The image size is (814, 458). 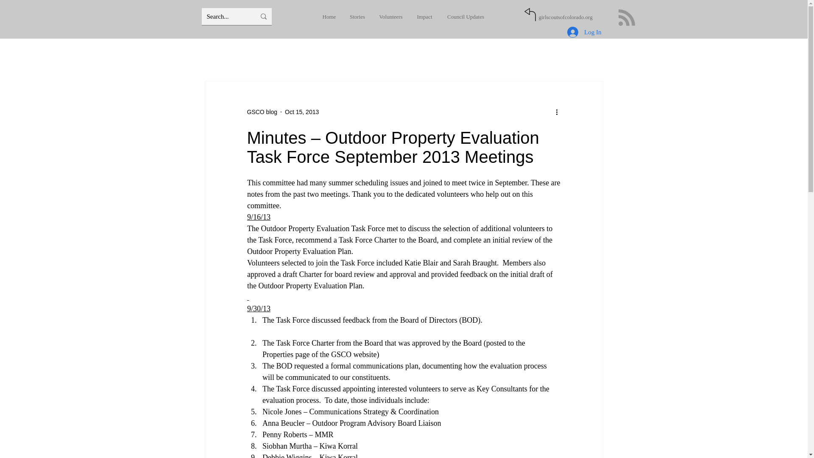 What do you see at coordinates (329, 17) in the screenshot?
I see `Home` at bounding box center [329, 17].